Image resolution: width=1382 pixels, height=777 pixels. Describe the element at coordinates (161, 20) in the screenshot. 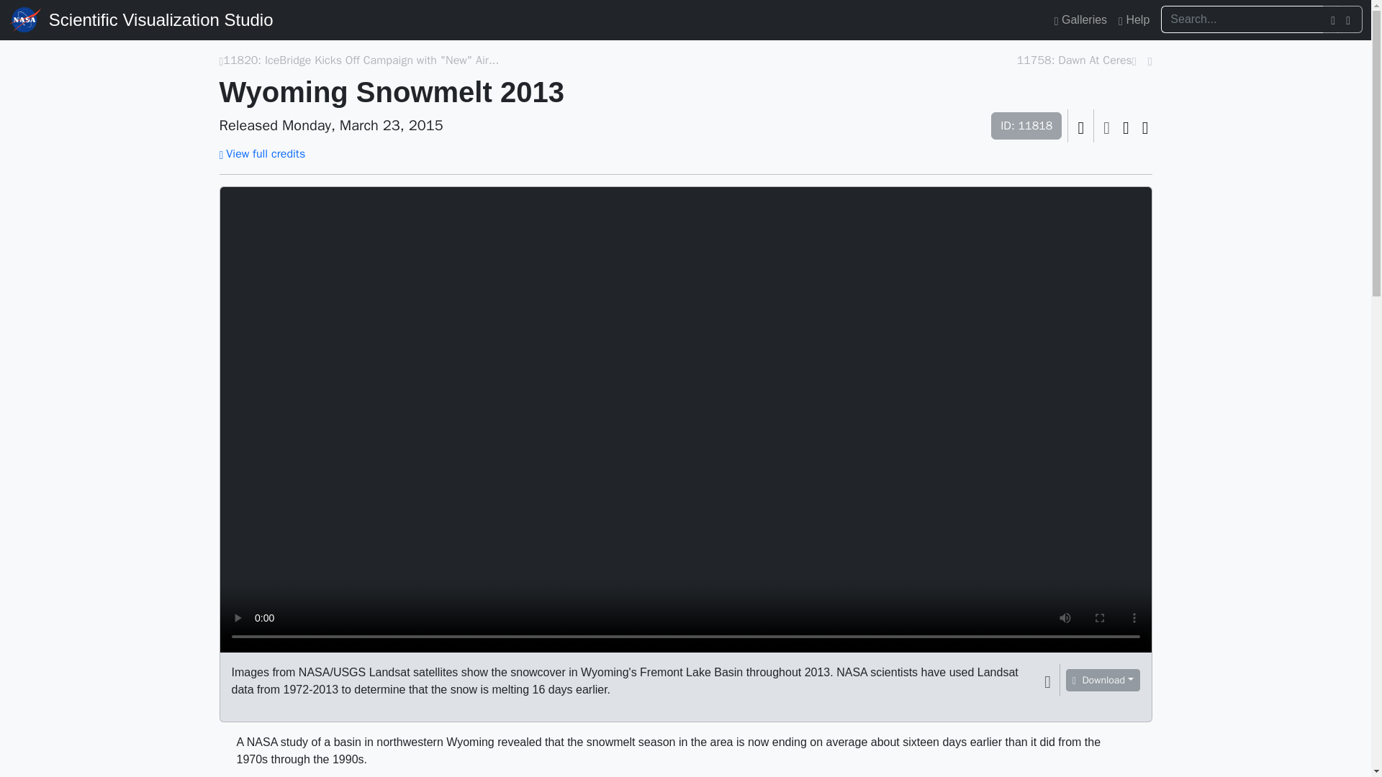

I see `Scientific Visualization Studio` at that location.